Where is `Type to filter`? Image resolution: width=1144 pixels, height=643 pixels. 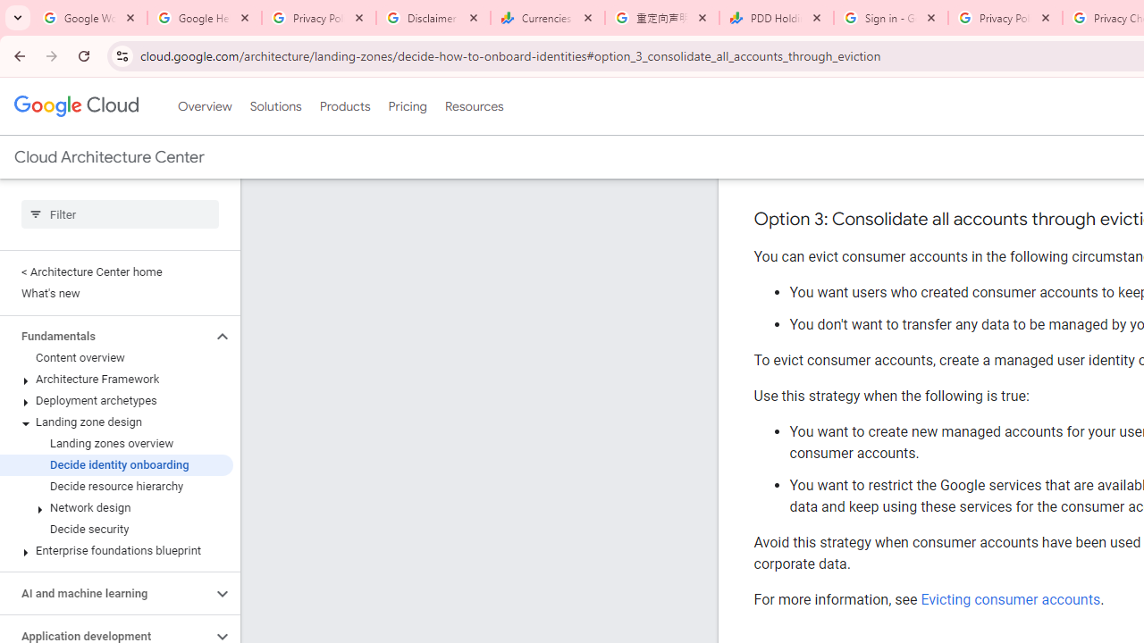 Type to filter is located at coordinates (120, 214).